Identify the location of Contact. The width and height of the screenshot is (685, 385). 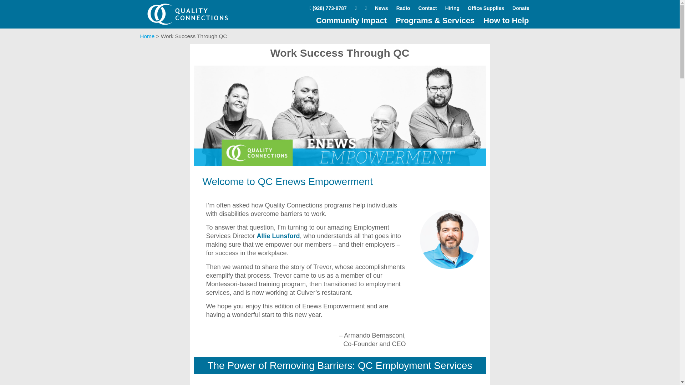
(427, 8).